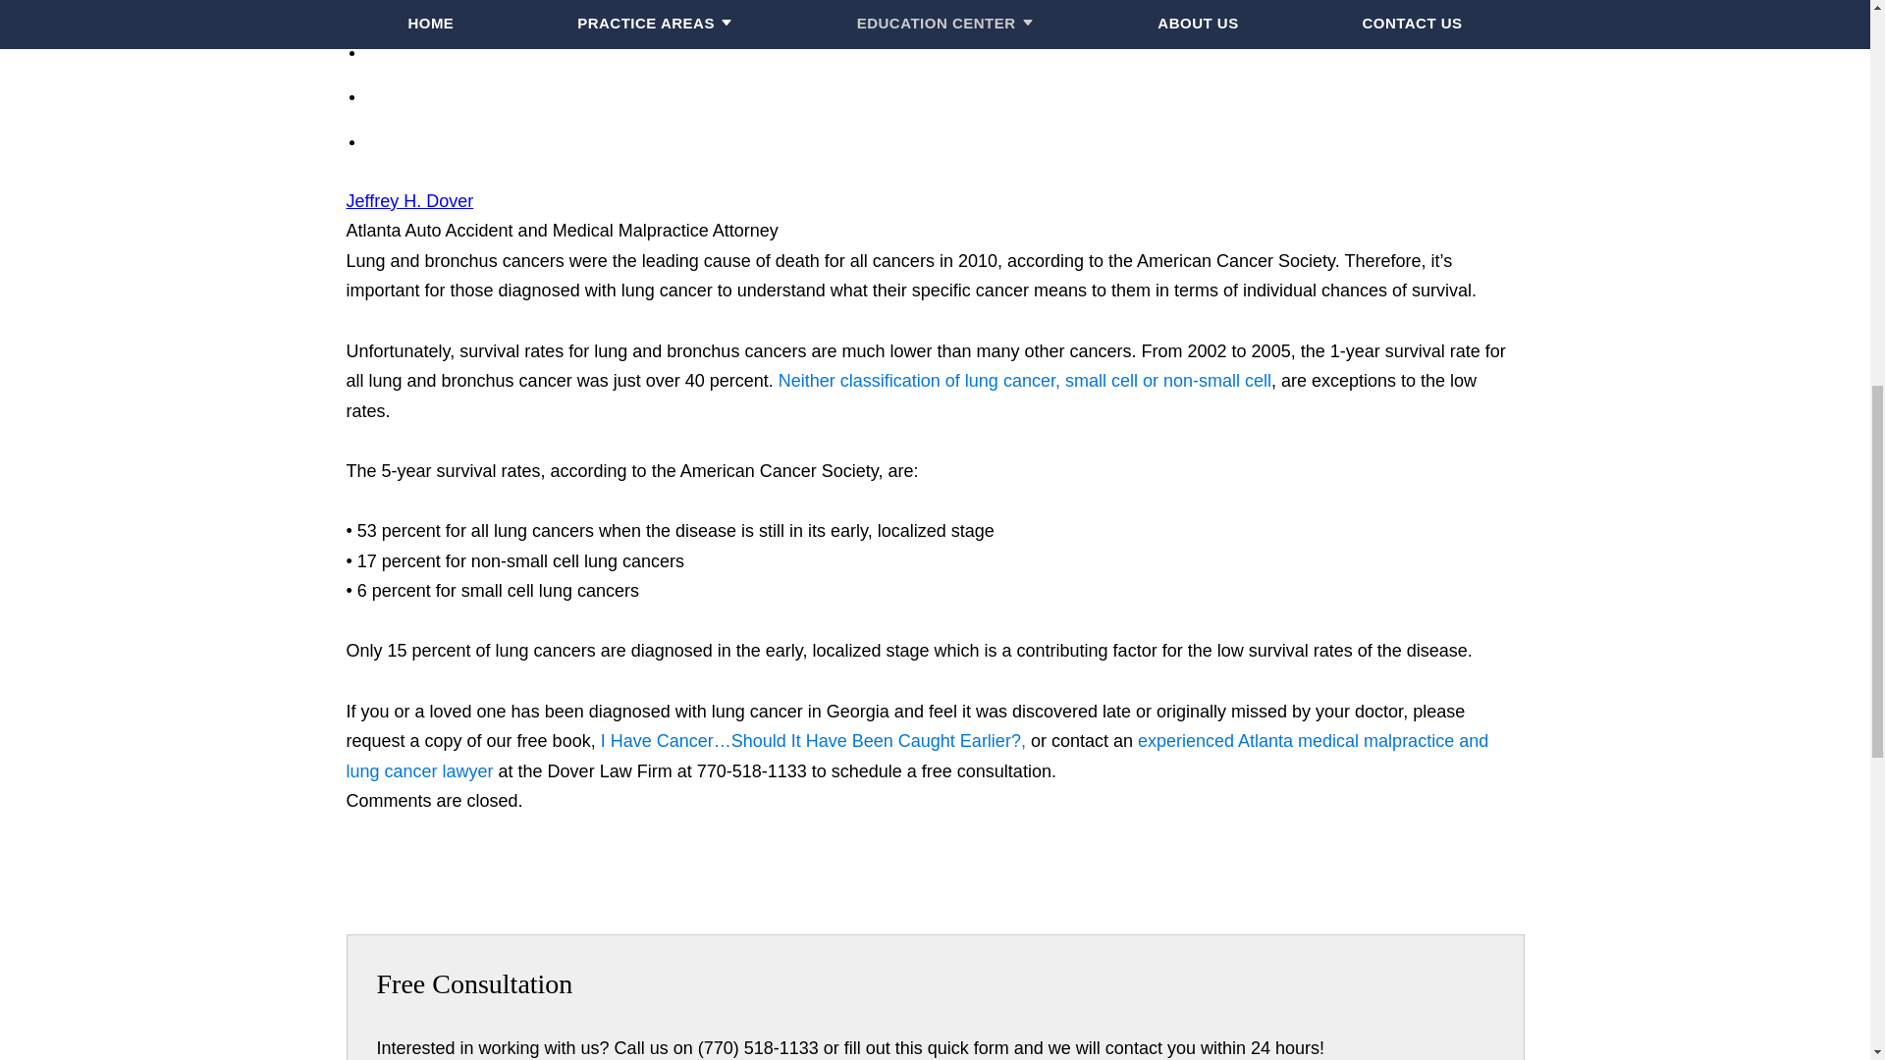 The image size is (1885, 1060). Describe the element at coordinates (408, 200) in the screenshot. I see `Jeffrey H. Dover` at that location.